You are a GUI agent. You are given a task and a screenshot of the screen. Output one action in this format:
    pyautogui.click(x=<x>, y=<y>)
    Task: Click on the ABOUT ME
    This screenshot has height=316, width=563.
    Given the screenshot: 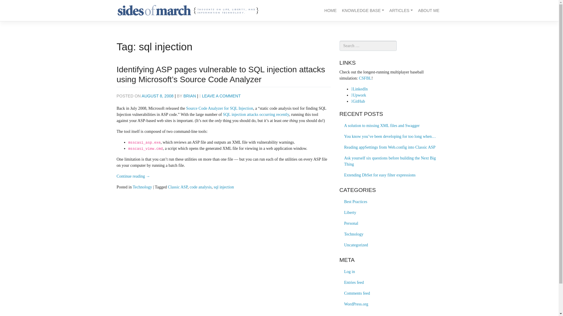 What is the action you would take?
    pyautogui.click(x=429, y=11)
    